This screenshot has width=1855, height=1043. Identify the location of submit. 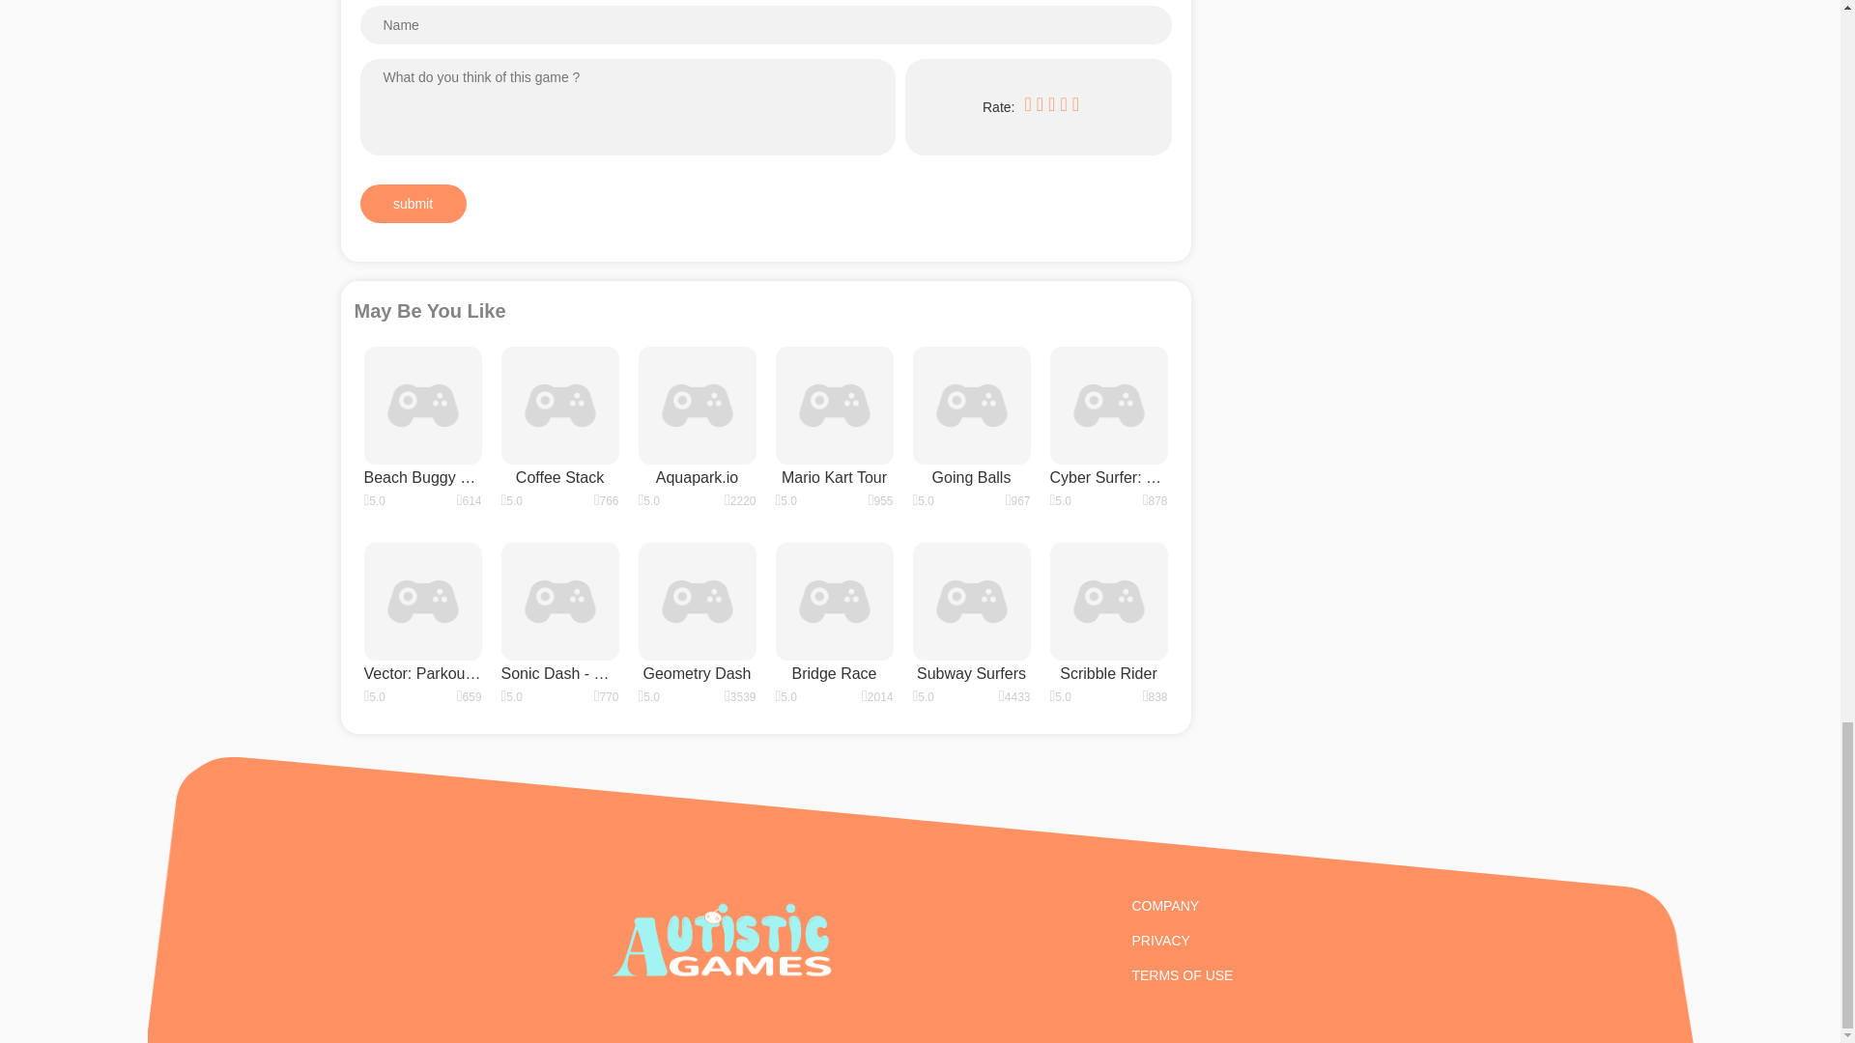
(412, 204).